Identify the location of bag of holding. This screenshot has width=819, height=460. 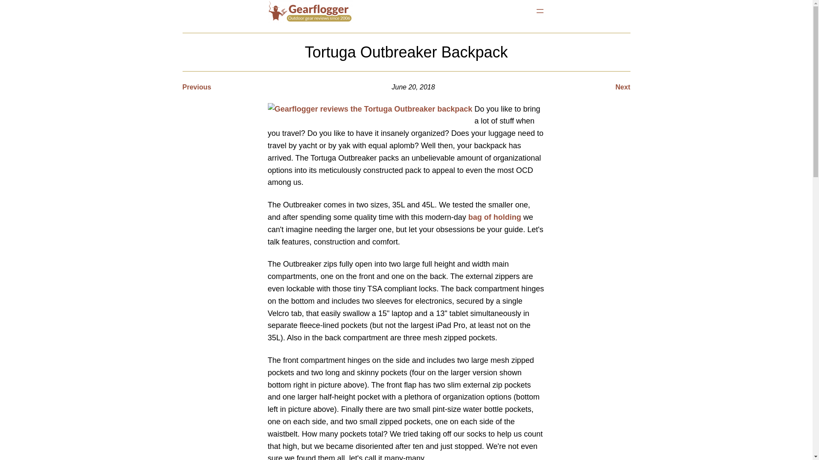
(495, 217).